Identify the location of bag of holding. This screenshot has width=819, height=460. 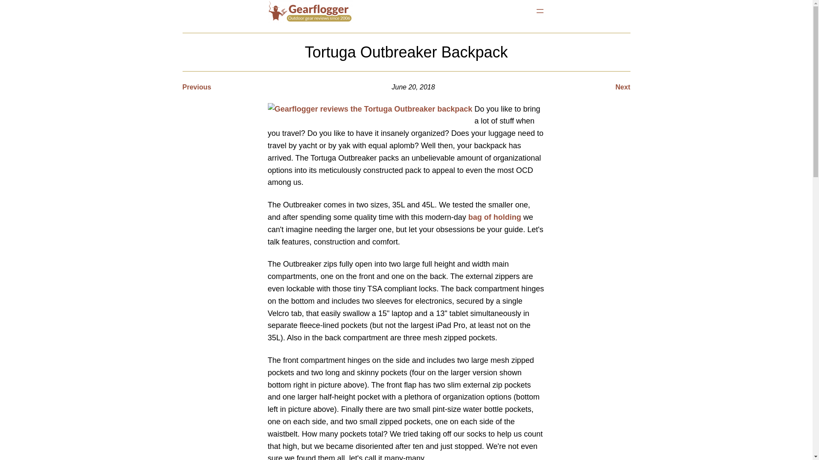
(495, 217).